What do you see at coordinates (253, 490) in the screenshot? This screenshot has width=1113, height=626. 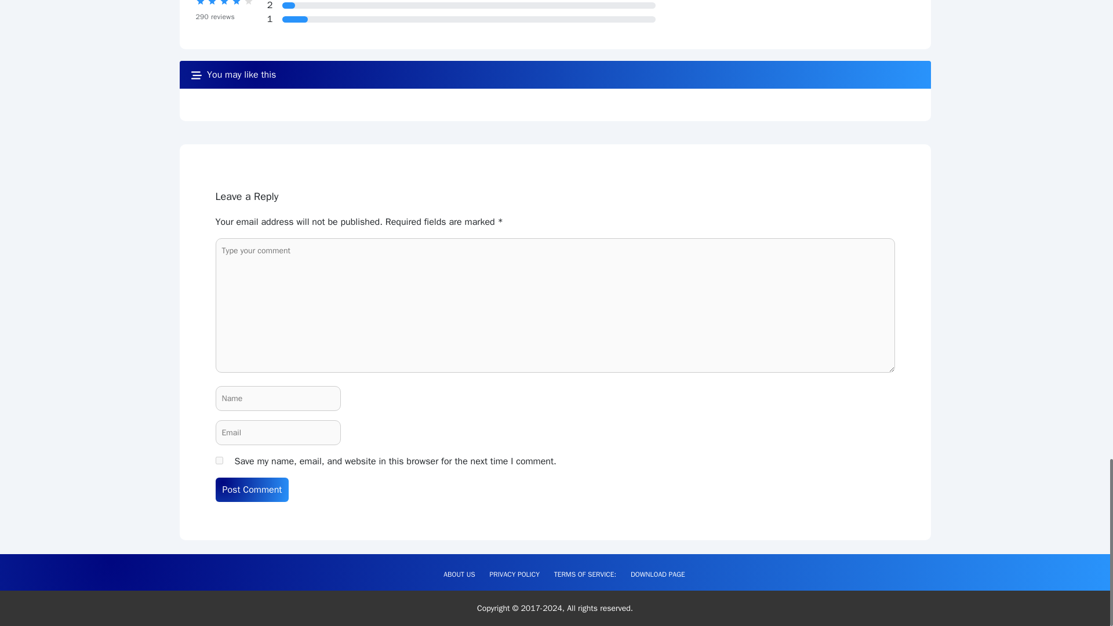 I see `Post Comment` at bounding box center [253, 490].